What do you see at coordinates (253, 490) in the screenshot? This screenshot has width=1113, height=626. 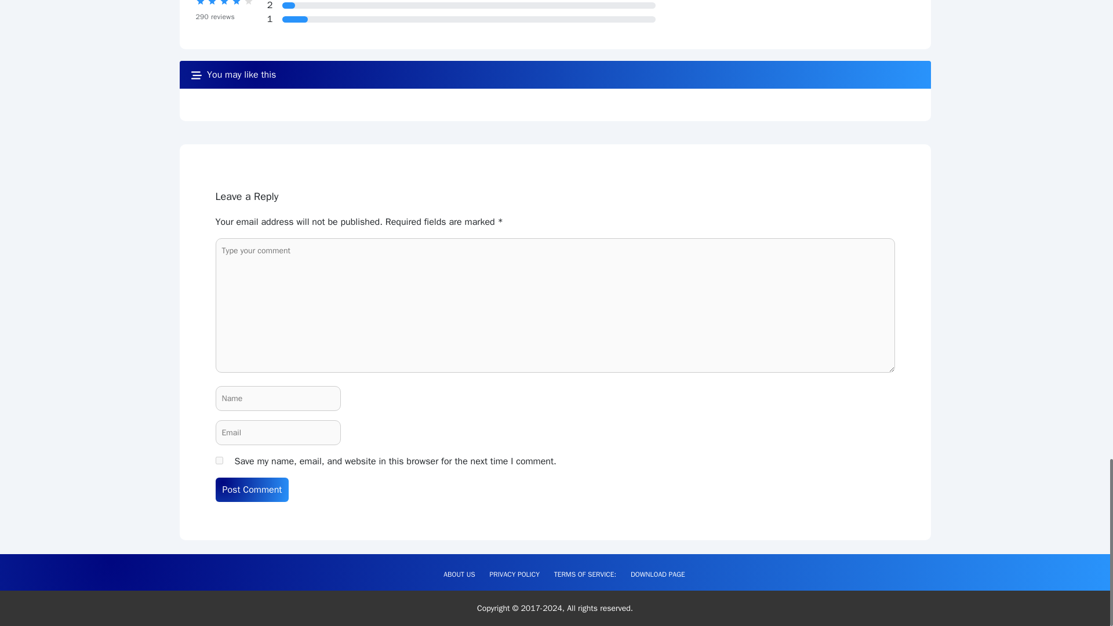 I see `Post Comment` at bounding box center [253, 490].